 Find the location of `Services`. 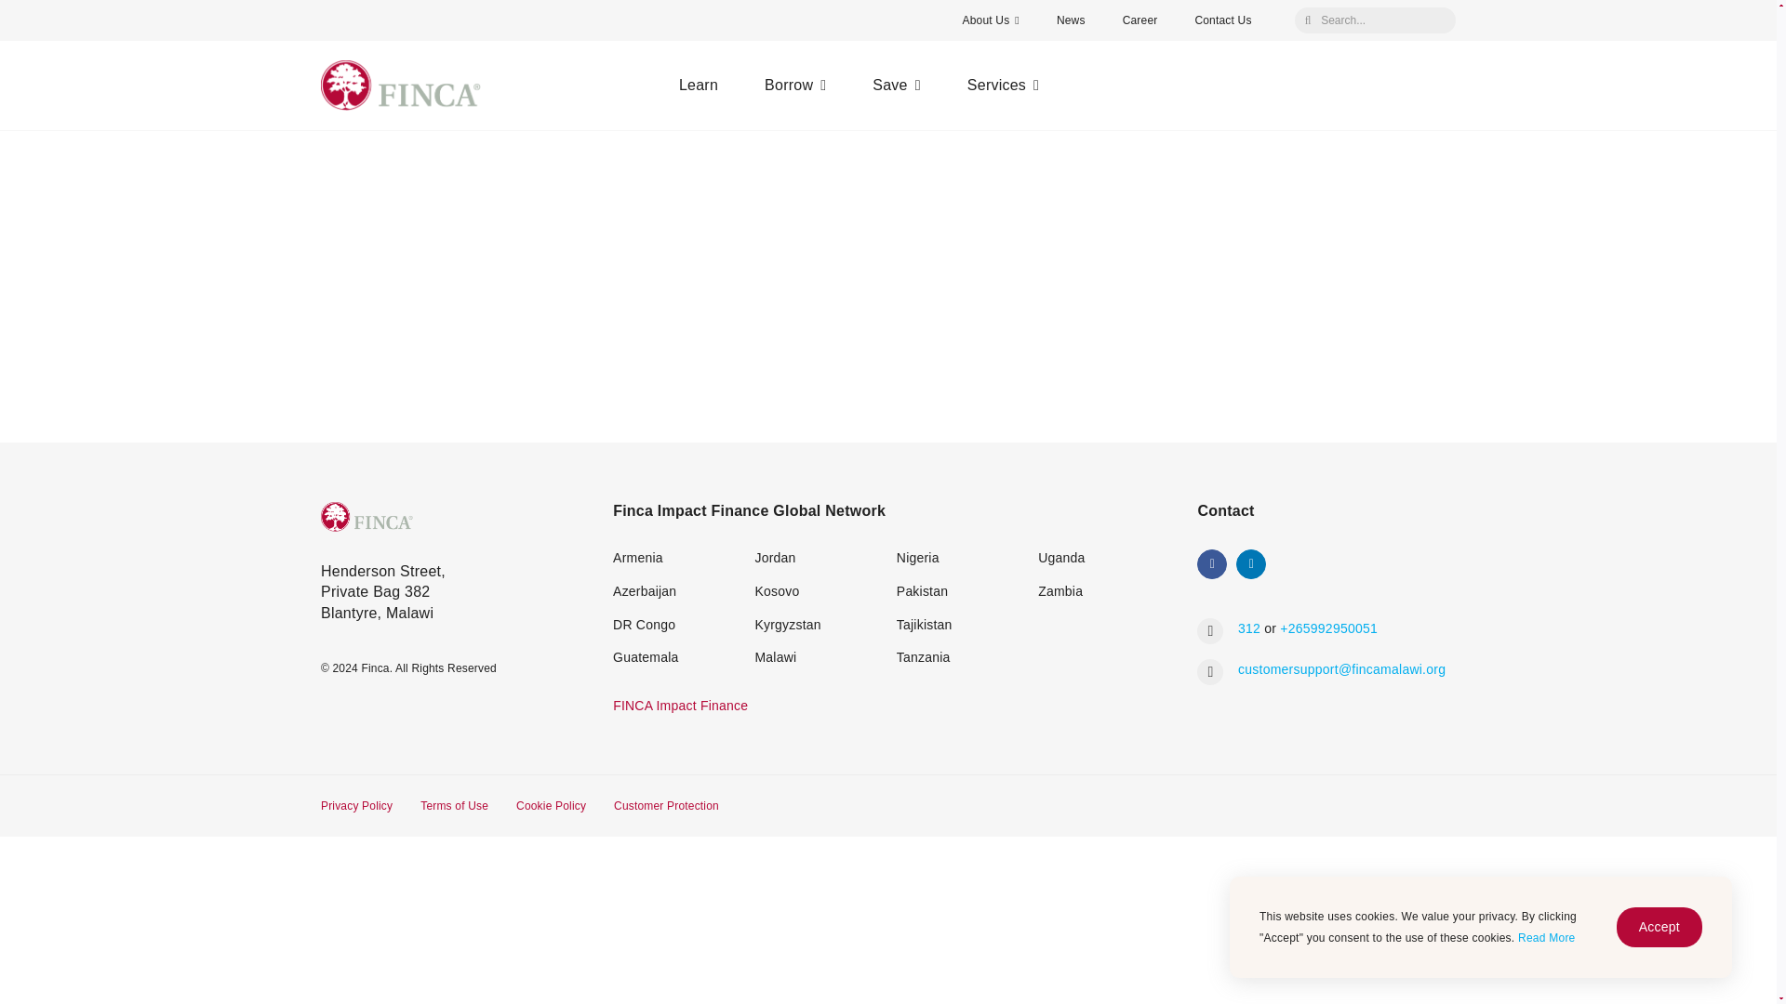

Services is located at coordinates (1003, 86).